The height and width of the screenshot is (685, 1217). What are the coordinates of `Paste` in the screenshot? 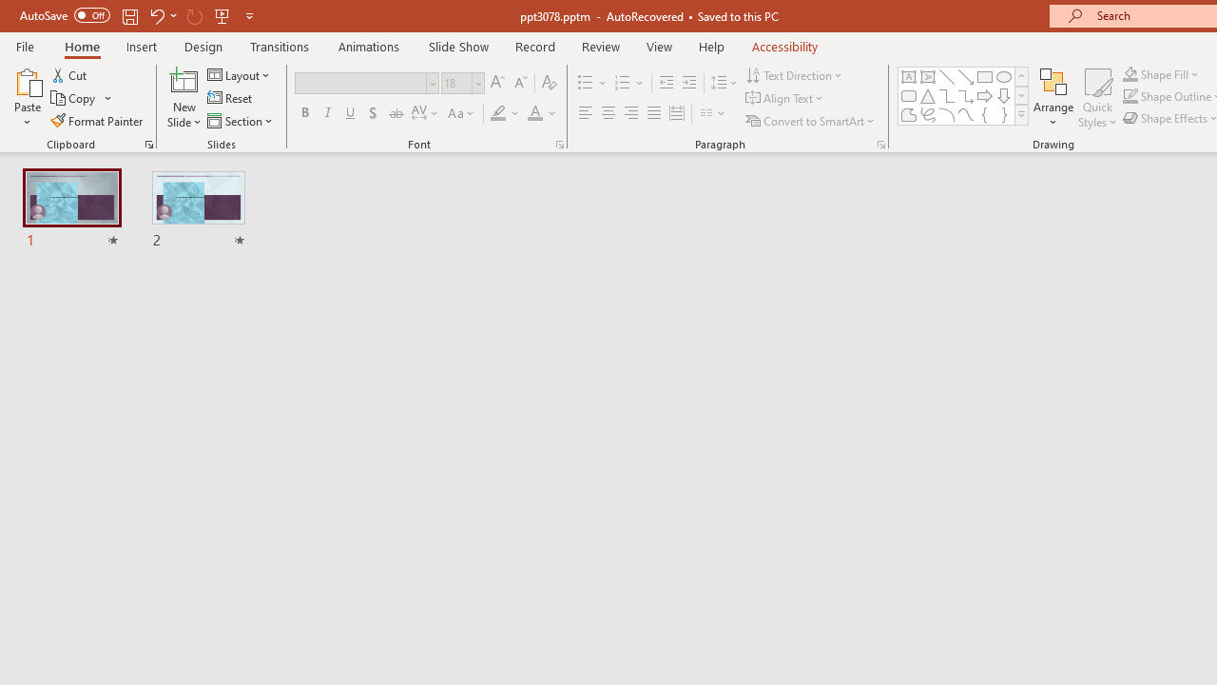 It's located at (27, 97).